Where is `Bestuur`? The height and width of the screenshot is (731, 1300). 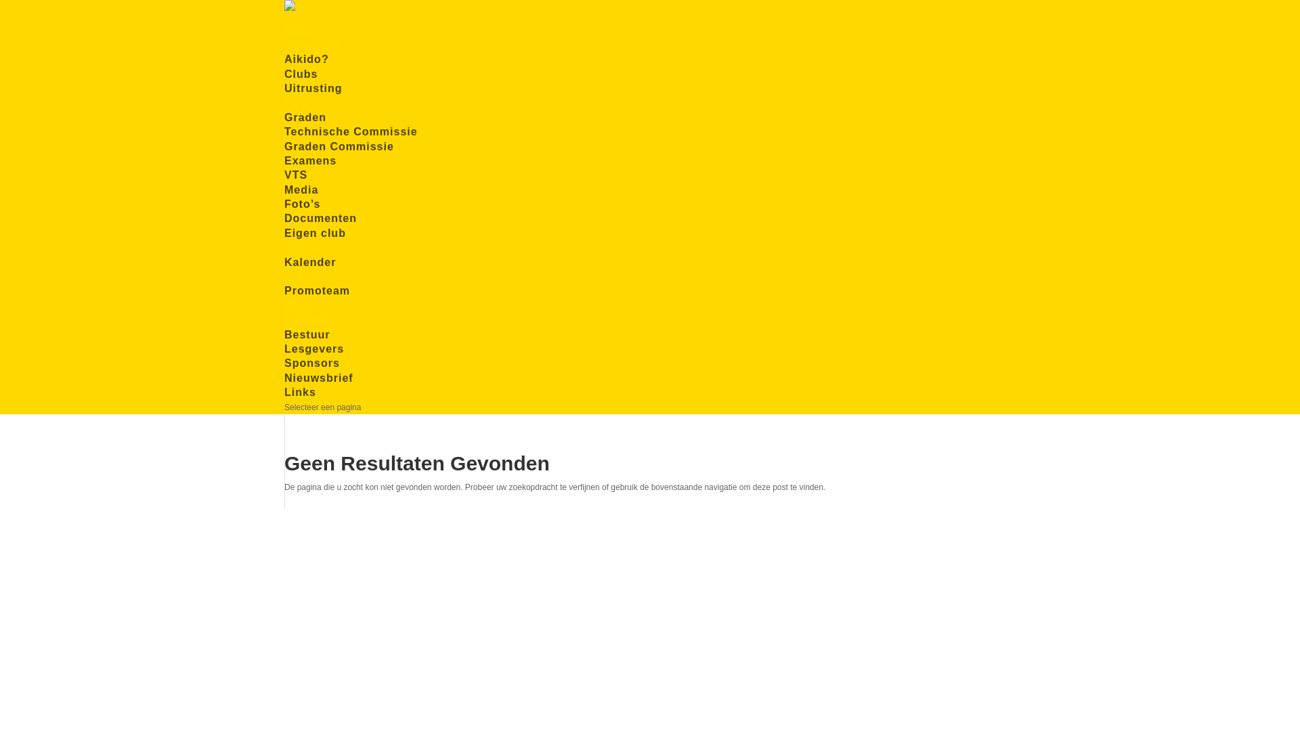
Bestuur is located at coordinates (307, 334).